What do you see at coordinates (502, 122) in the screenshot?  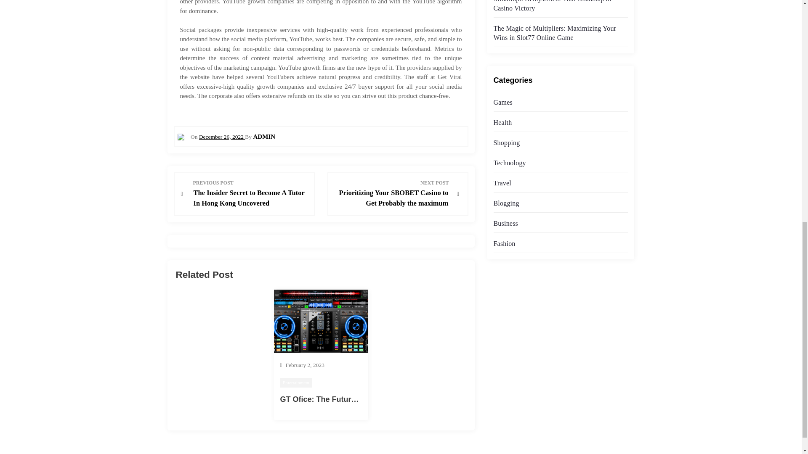 I see `Health` at bounding box center [502, 122].